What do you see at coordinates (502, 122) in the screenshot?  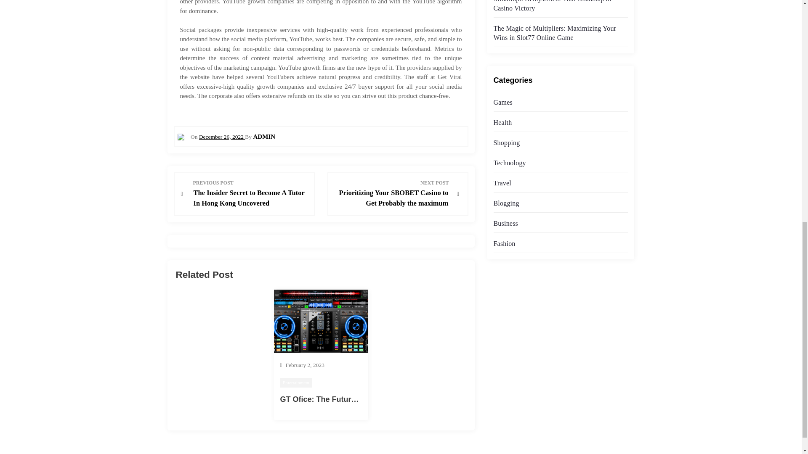 I see `Health` at bounding box center [502, 122].